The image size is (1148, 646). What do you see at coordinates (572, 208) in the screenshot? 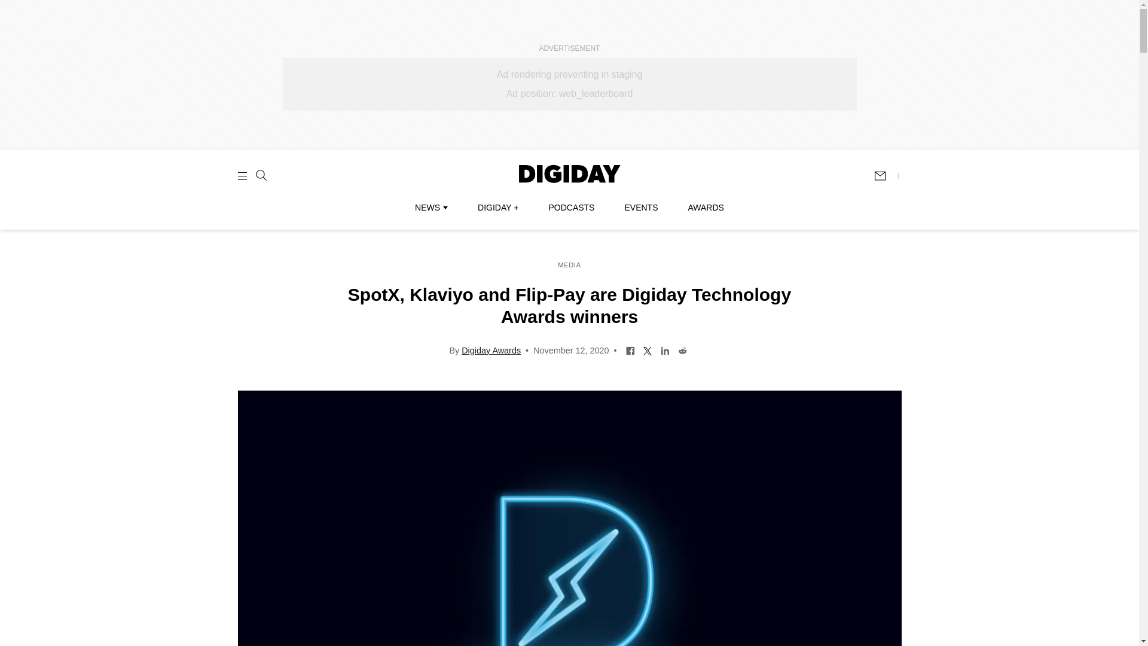
I see `PODCASTS` at bounding box center [572, 208].